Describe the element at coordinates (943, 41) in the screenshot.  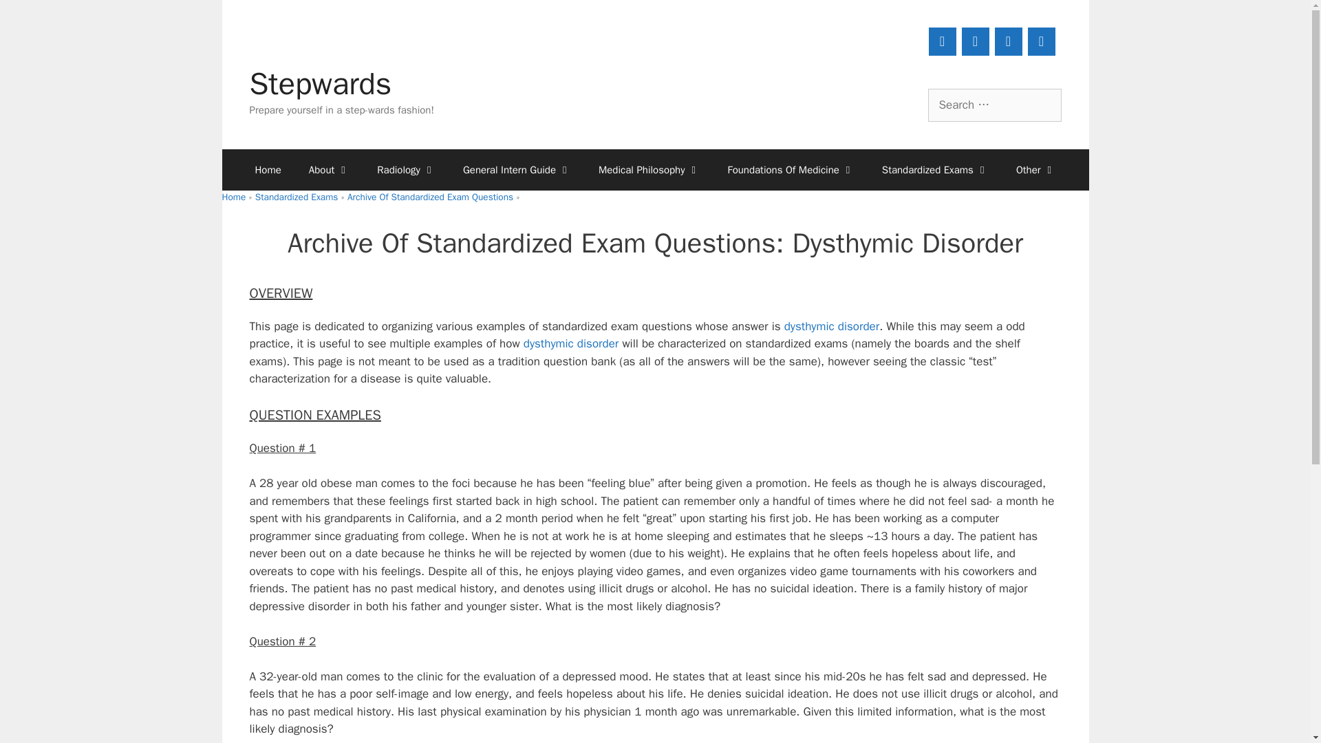
I see `YouTube` at that location.